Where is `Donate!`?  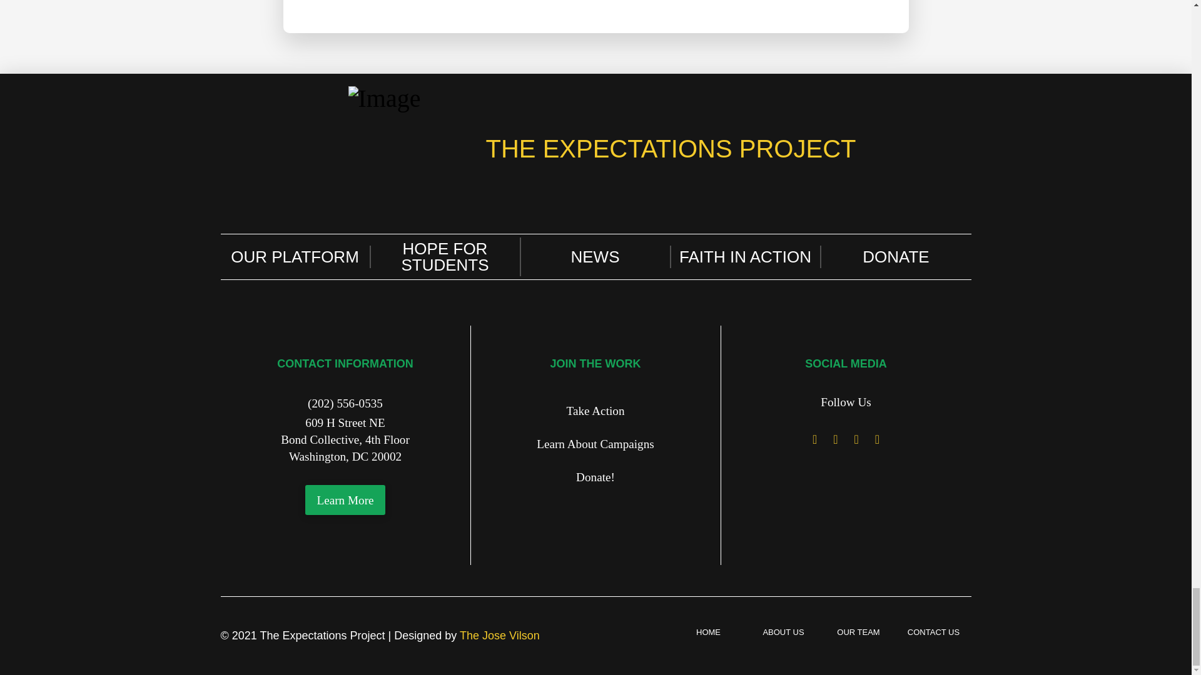 Donate! is located at coordinates (595, 476).